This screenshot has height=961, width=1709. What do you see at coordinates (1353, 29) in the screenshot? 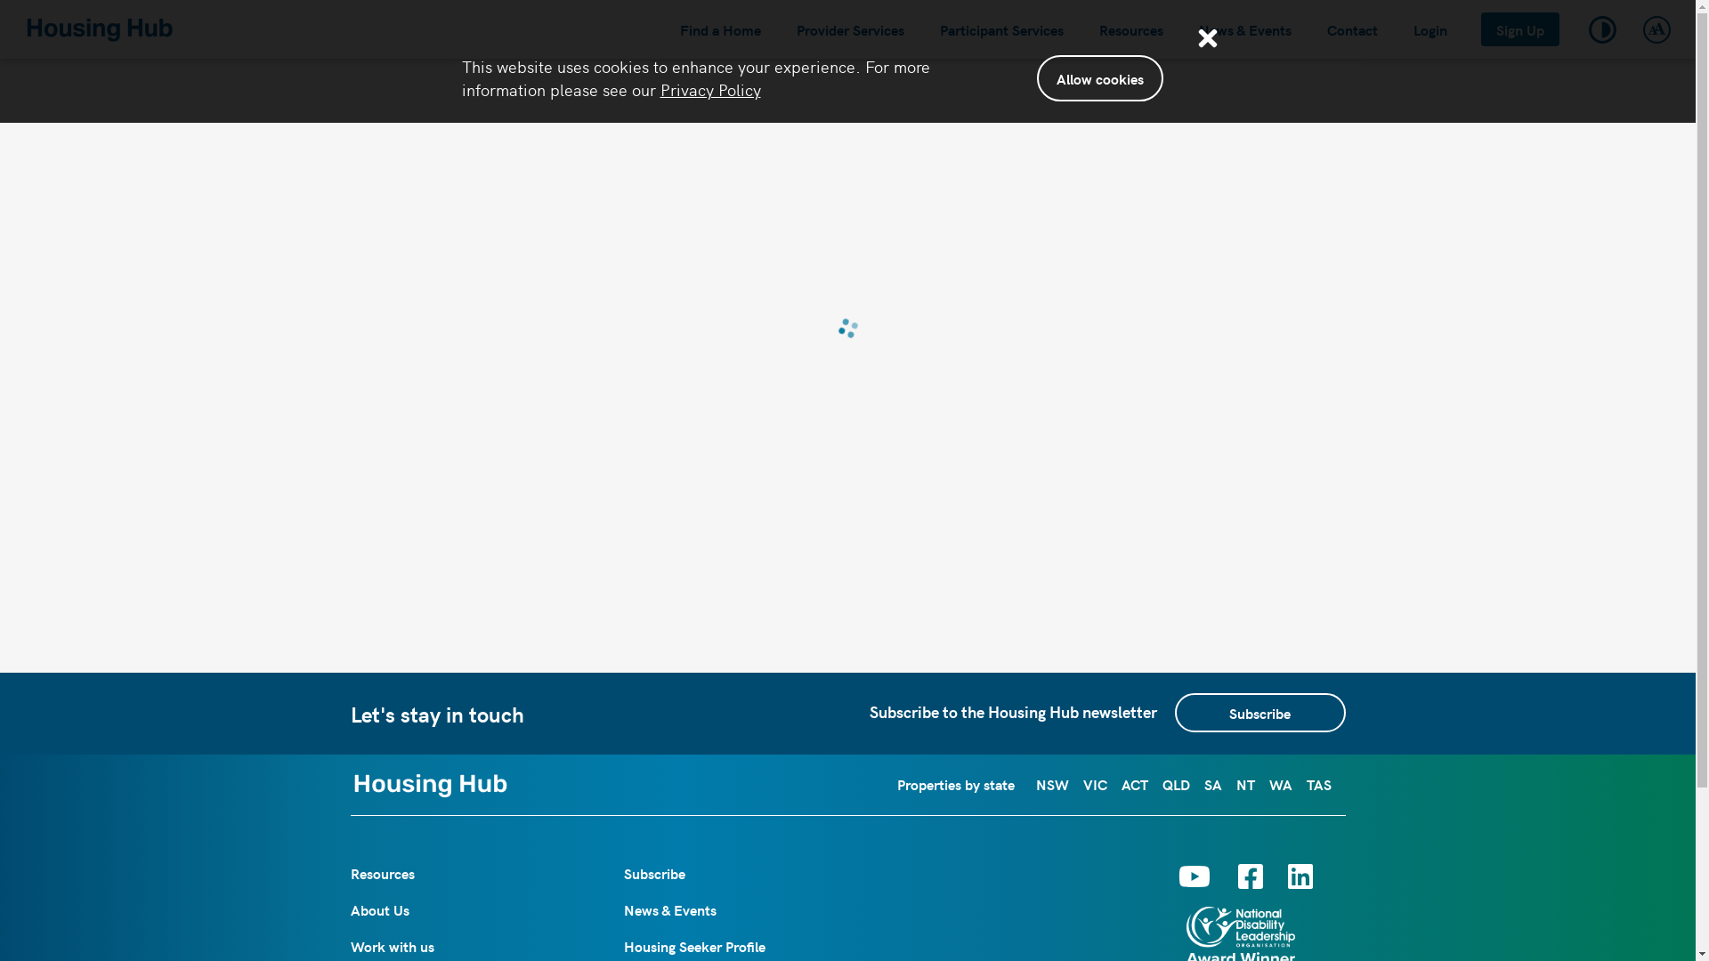
I see `Contact` at bounding box center [1353, 29].